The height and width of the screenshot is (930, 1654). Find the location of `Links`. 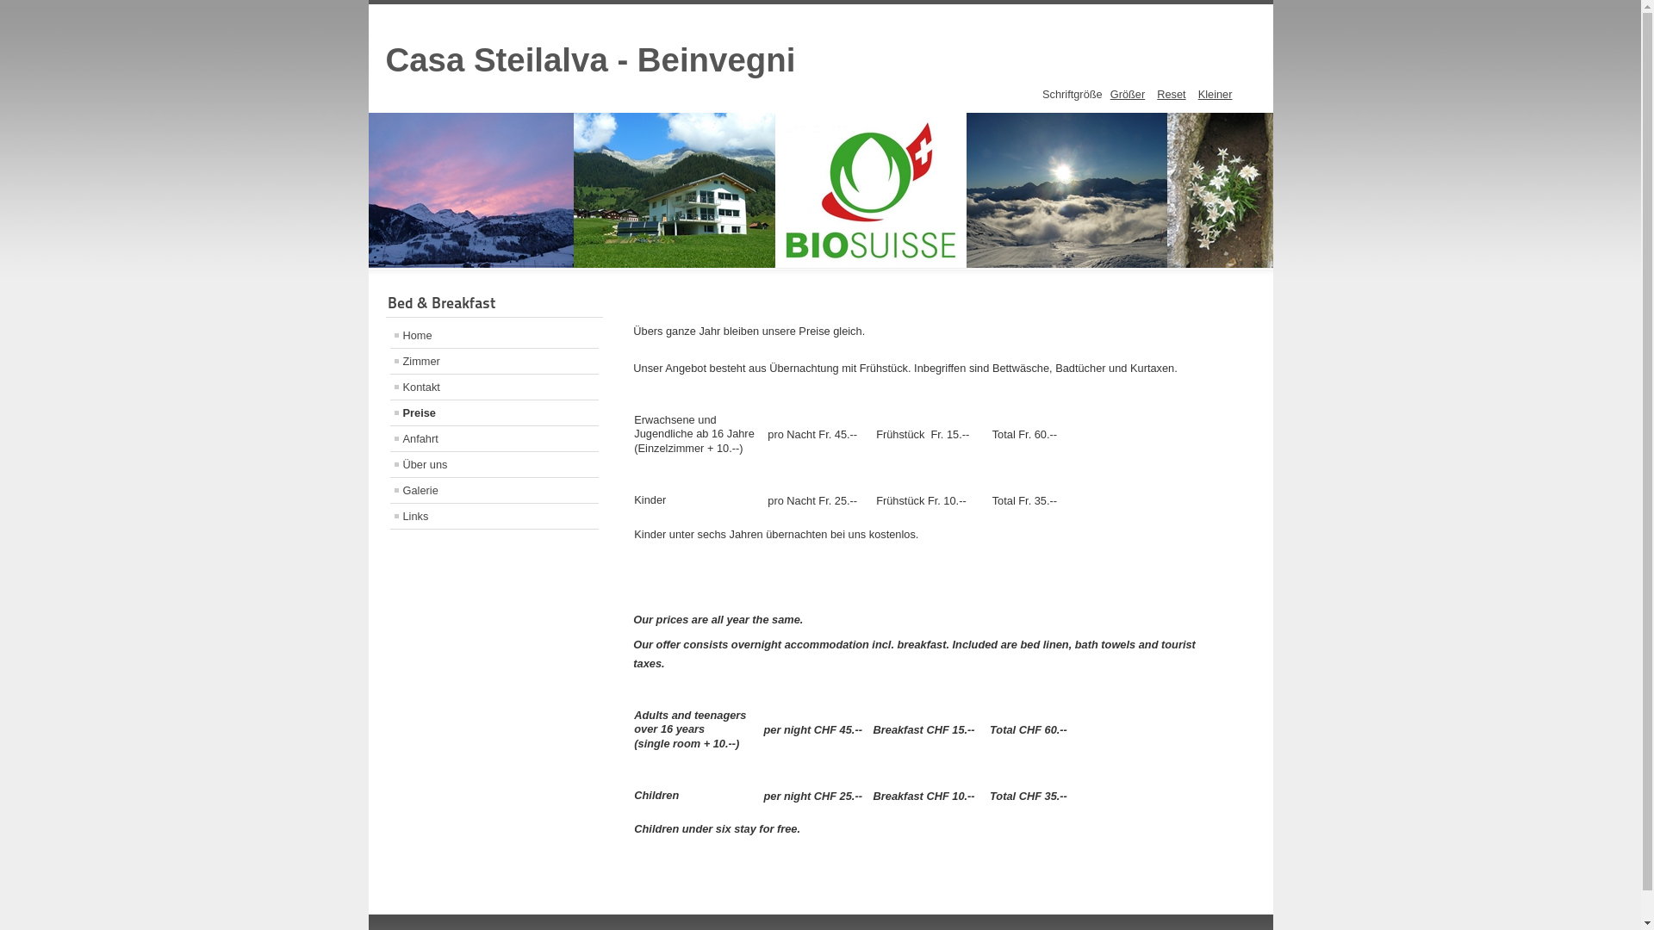

Links is located at coordinates (494, 517).